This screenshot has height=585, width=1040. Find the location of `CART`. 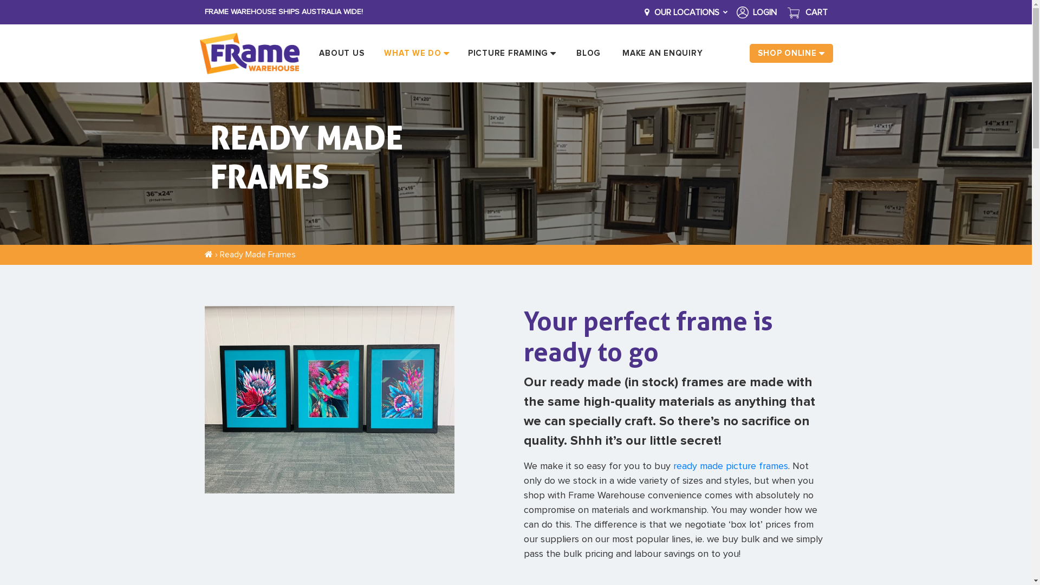

CART is located at coordinates (808, 12).